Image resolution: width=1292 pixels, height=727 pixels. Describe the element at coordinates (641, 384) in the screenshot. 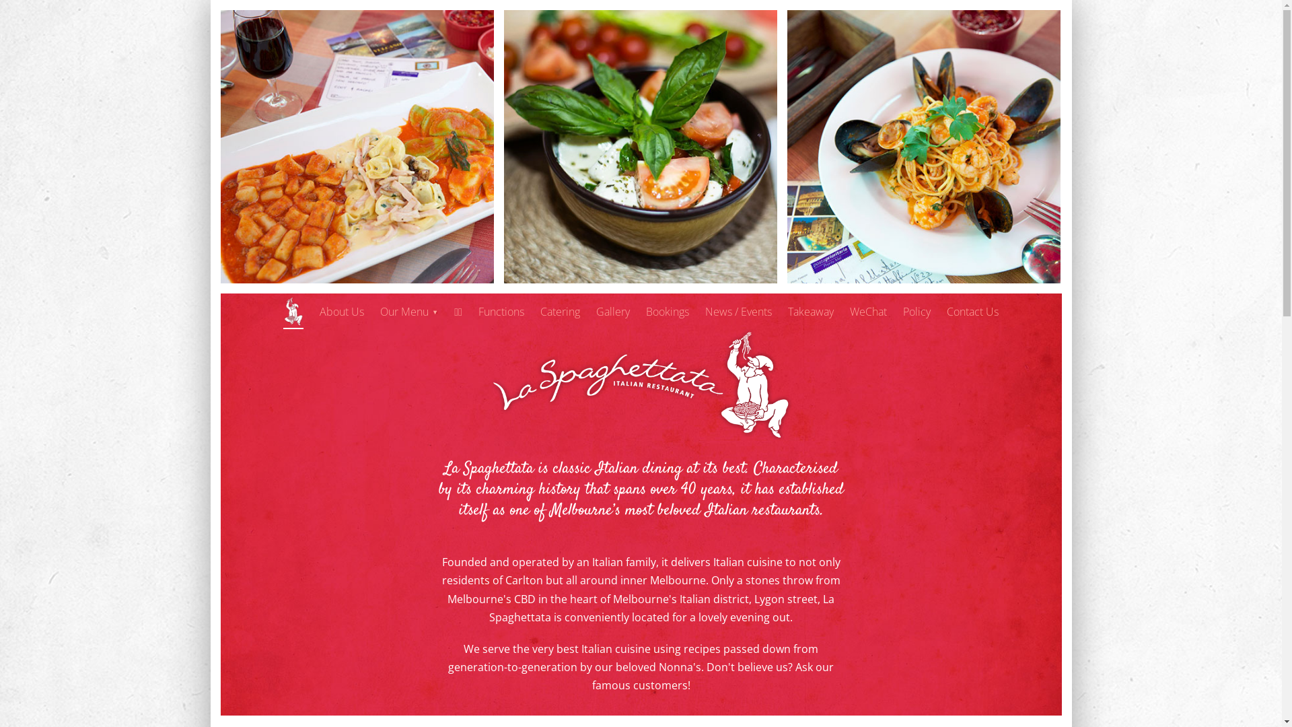

I see `La Spaghettata's Logo` at that location.